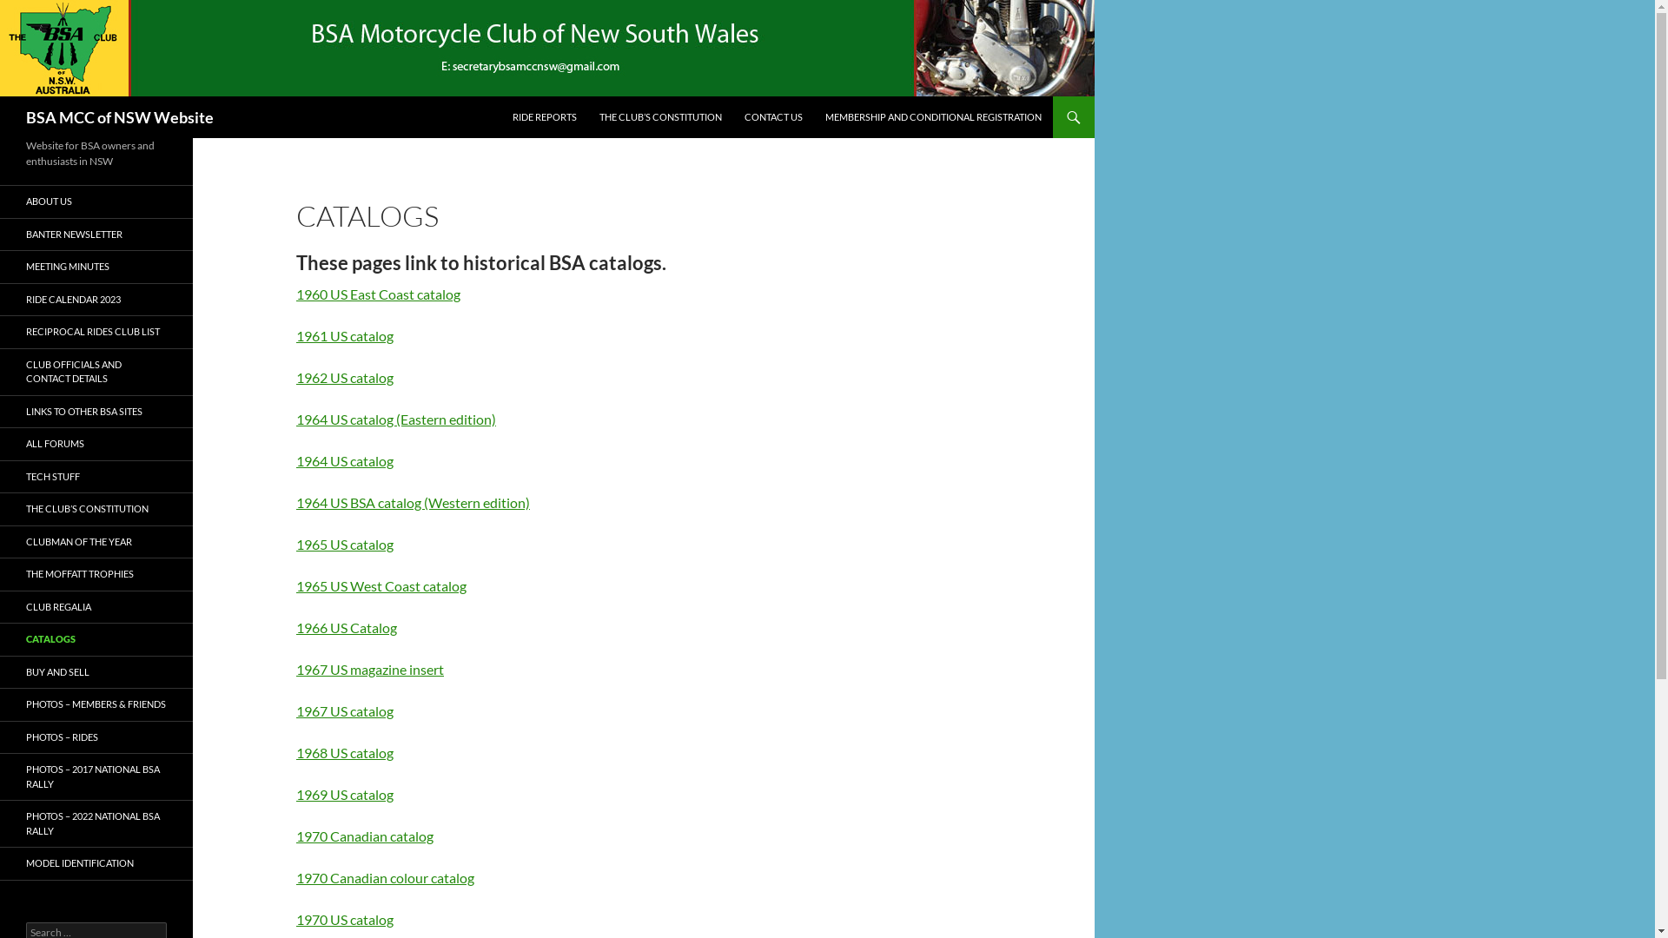 Image resolution: width=1668 pixels, height=938 pixels. Describe the element at coordinates (120, 117) in the screenshot. I see `BSA MCC of NSW Website` at that location.